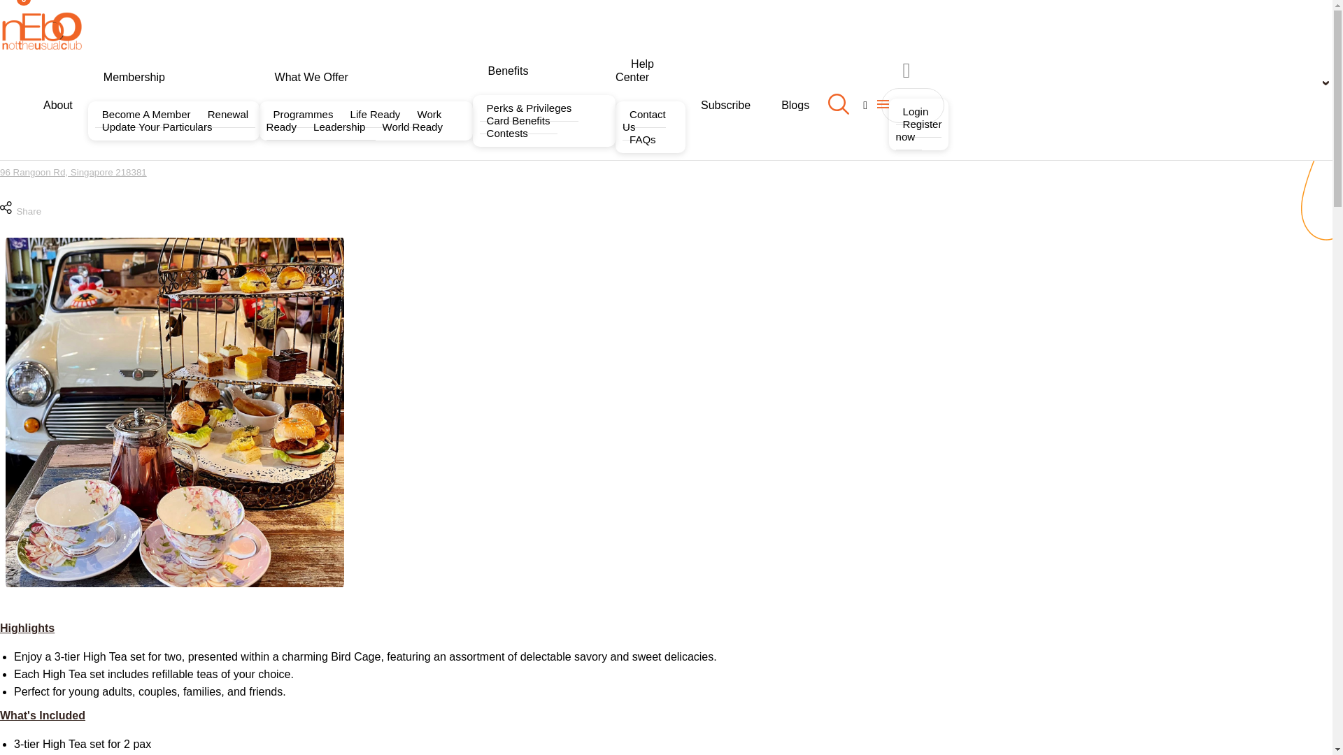  What do you see at coordinates (518, 121) in the screenshot?
I see `Card Benefits` at bounding box center [518, 121].